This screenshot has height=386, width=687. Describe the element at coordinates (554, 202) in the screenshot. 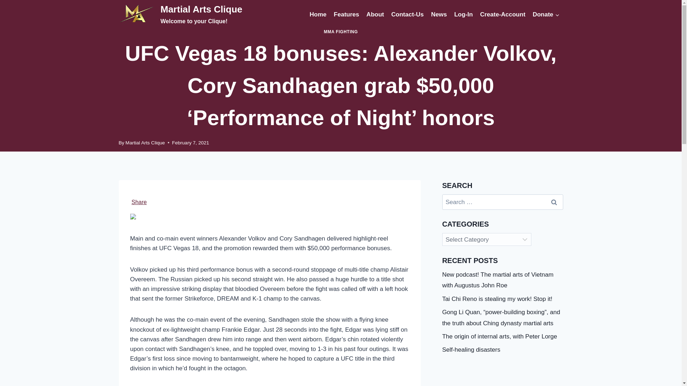

I see `Search` at that location.